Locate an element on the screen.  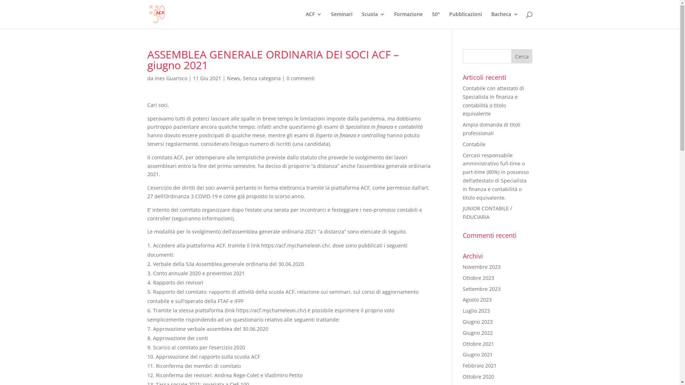
Settembre 2023 is located at coordinates (482, 289).